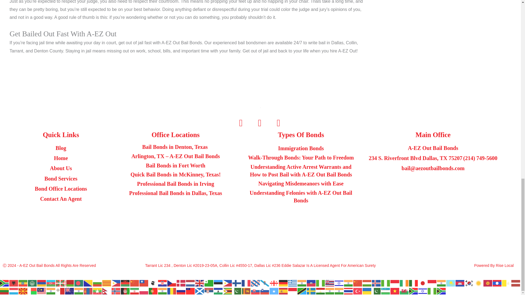  Describe the element at coordinates (32, 283) in the screenshot. I see `Arabic` at that location.